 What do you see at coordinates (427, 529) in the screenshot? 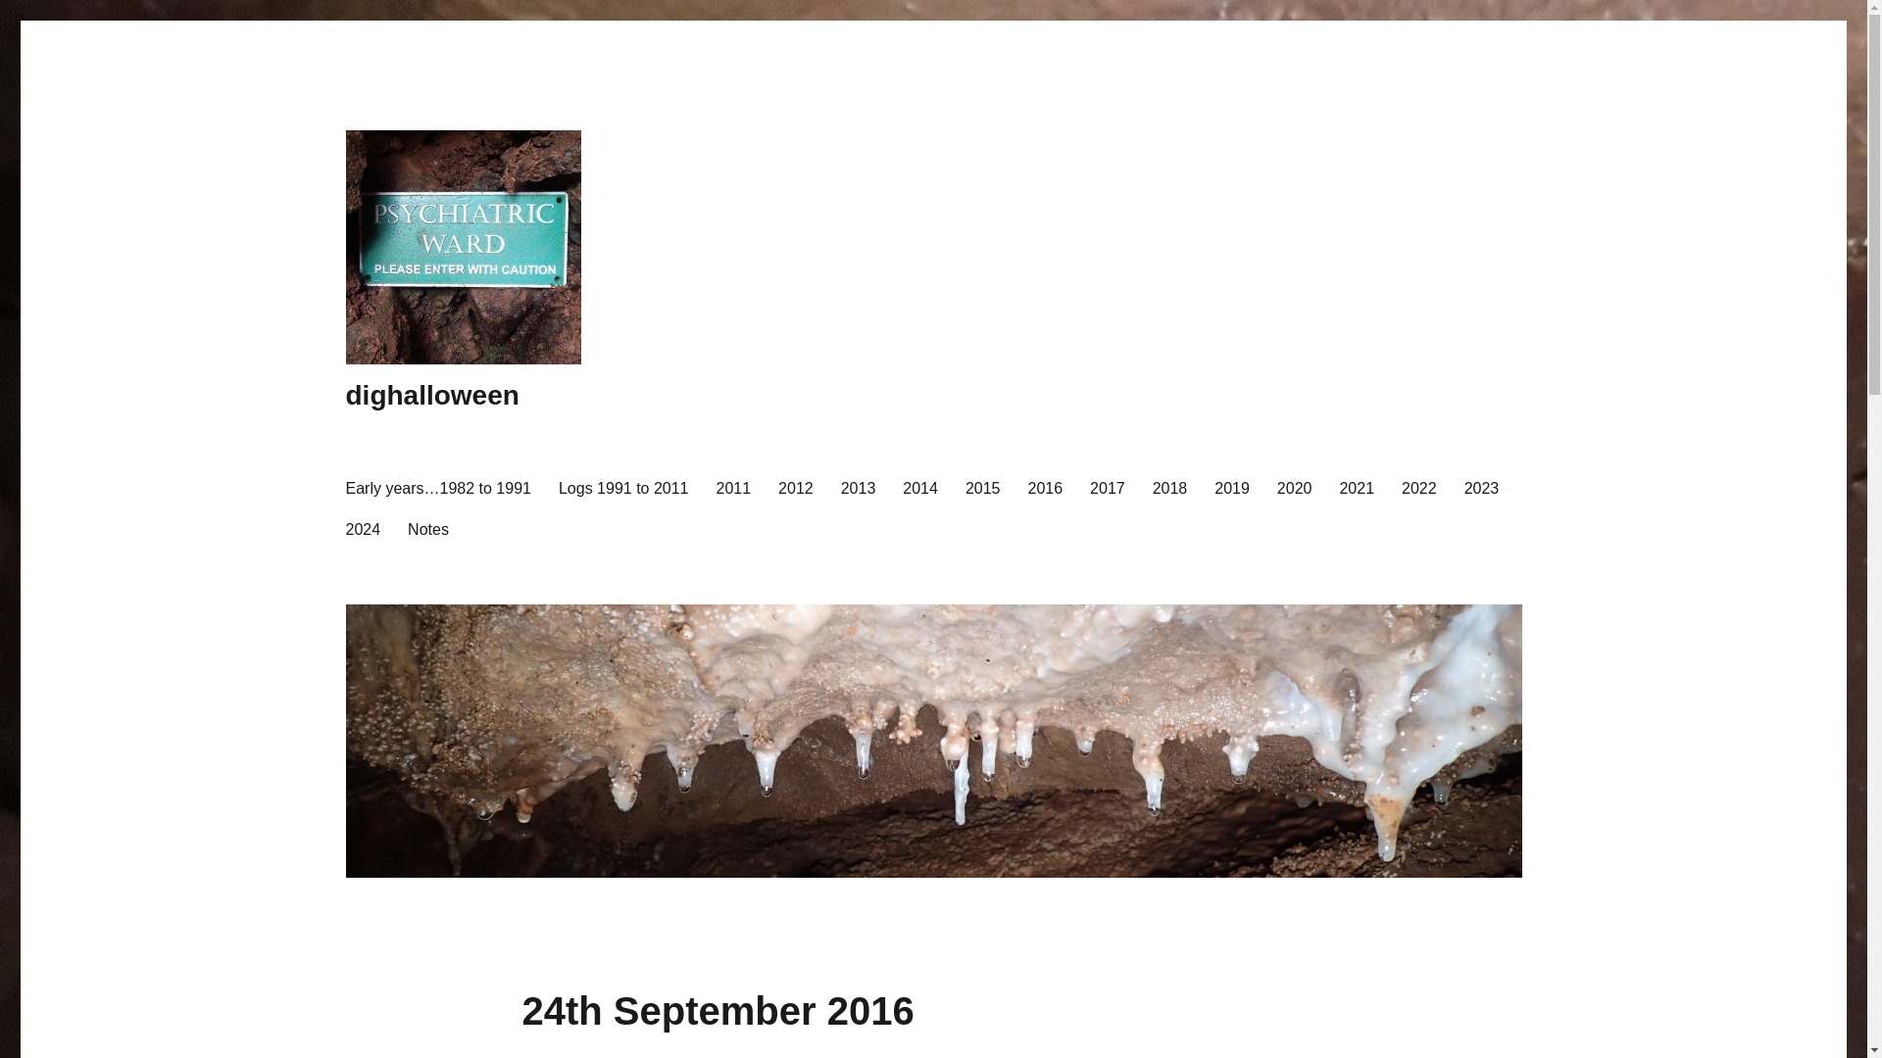
I see `Notes` at bounding box center [427, 529].